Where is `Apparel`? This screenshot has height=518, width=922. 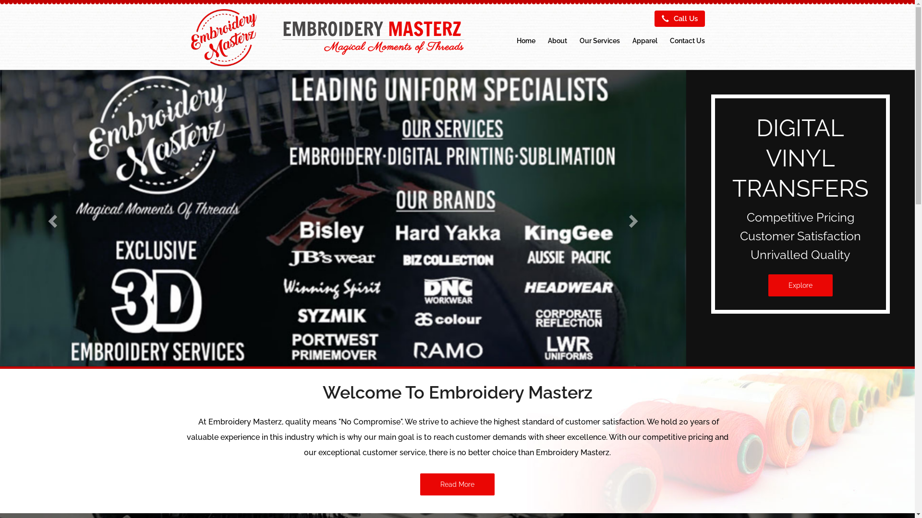
Apparel is located at coordinates (645, 41).